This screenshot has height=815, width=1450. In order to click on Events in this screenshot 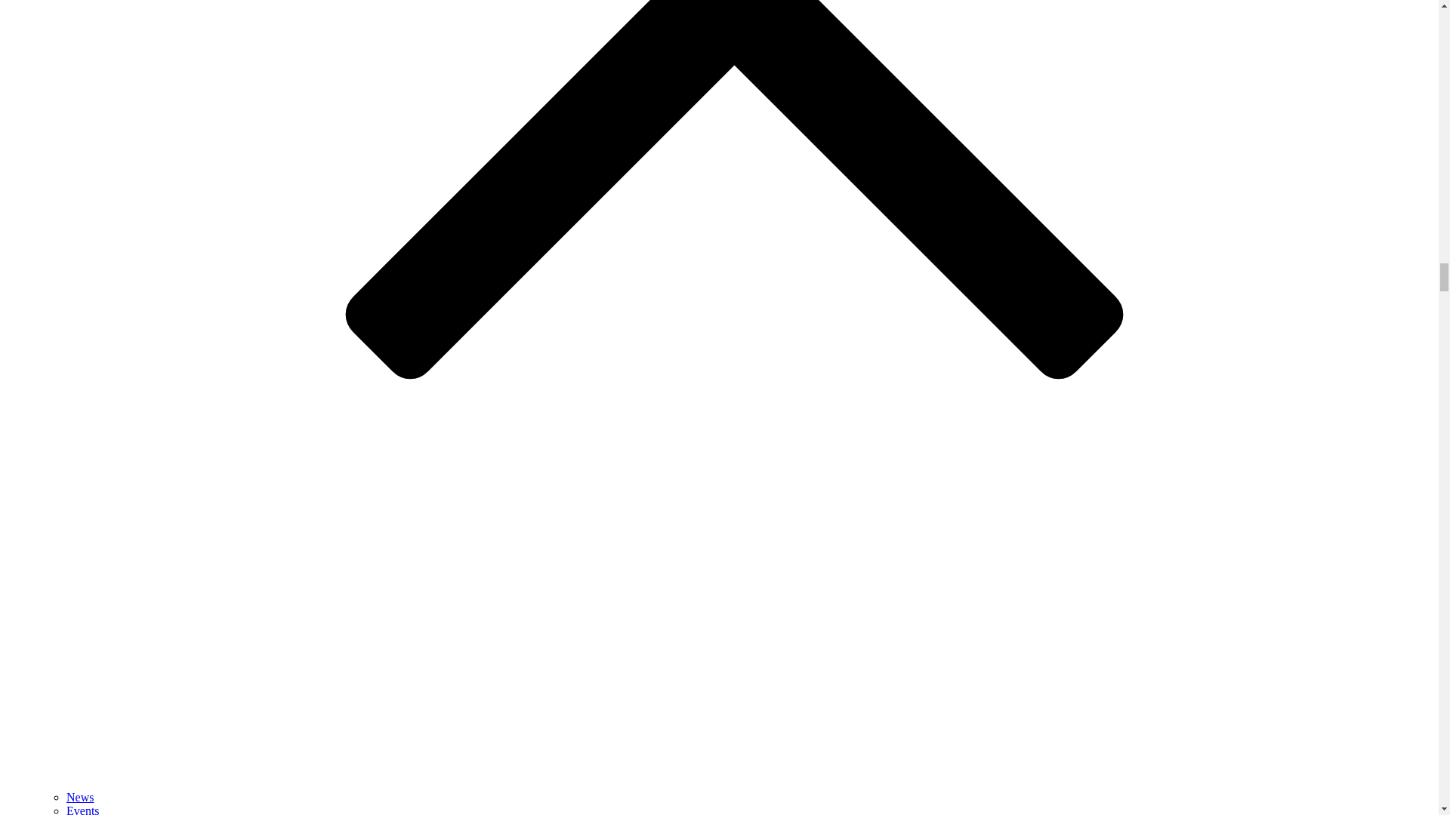, I will do `click(83, 809)`.